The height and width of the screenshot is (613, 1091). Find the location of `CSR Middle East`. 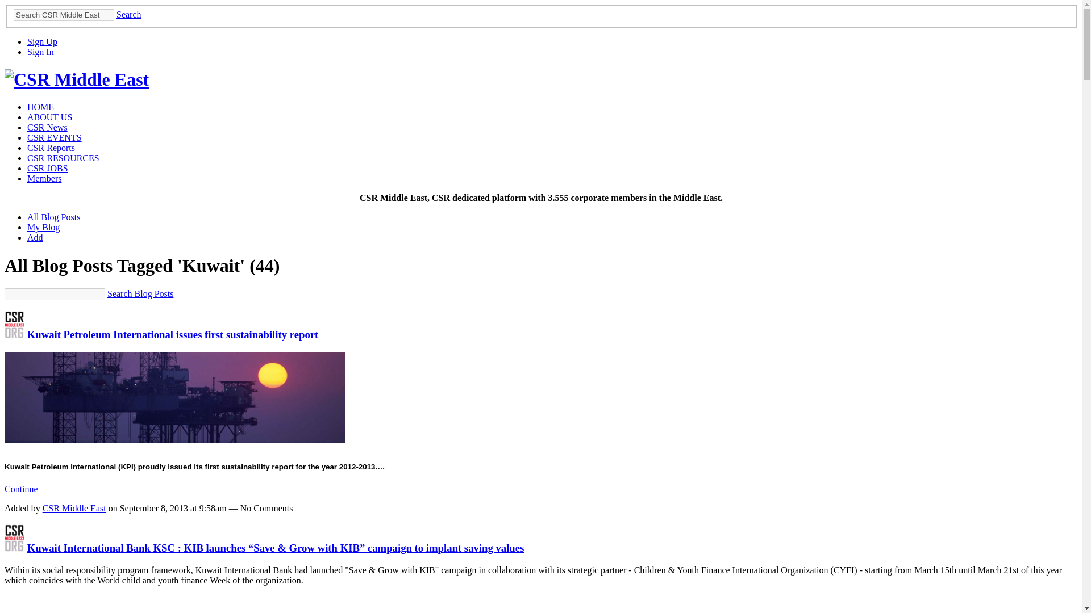

CSR Middle East is located at coordinates (14, 334).